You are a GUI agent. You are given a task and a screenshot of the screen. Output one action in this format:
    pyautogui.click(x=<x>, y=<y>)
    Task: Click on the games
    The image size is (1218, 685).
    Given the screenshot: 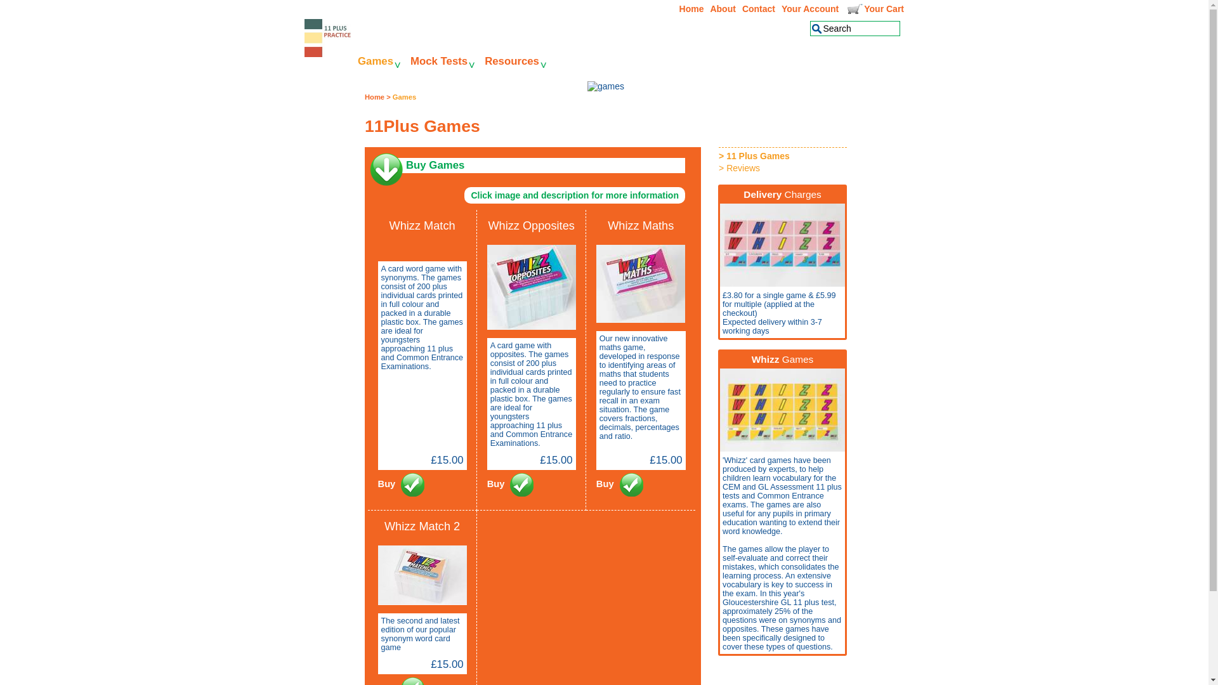 What is the action you would take?
    pyautogui.click(x=605, y=86)
    